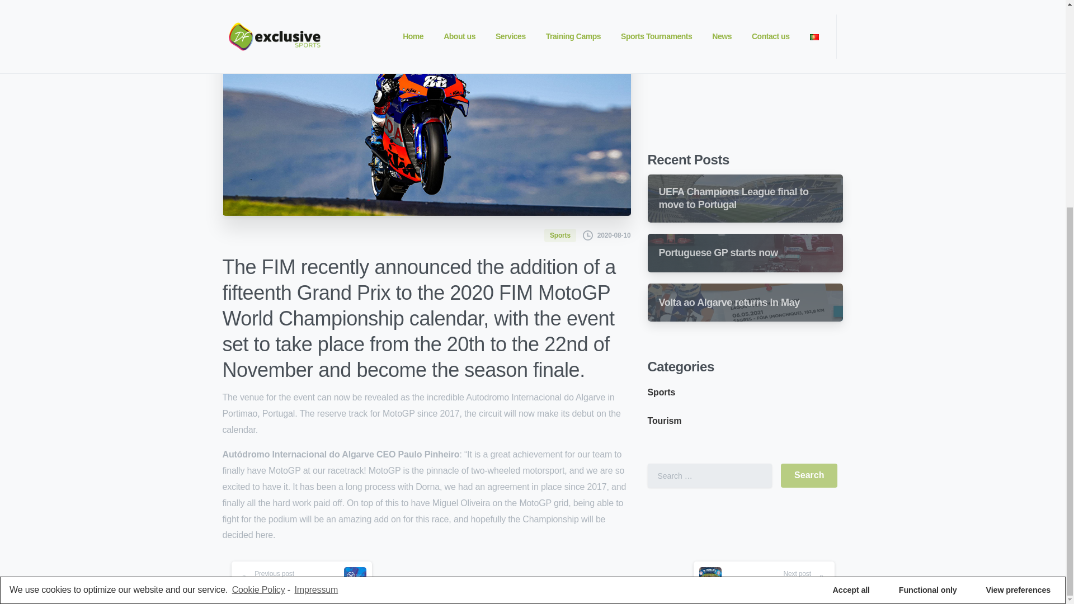 The height and width of the screenshot is (604, 1074). Describe the element at coordinates (729, 168) in the screenshot. I see `Volta ao Algarve returns in May` at that location.